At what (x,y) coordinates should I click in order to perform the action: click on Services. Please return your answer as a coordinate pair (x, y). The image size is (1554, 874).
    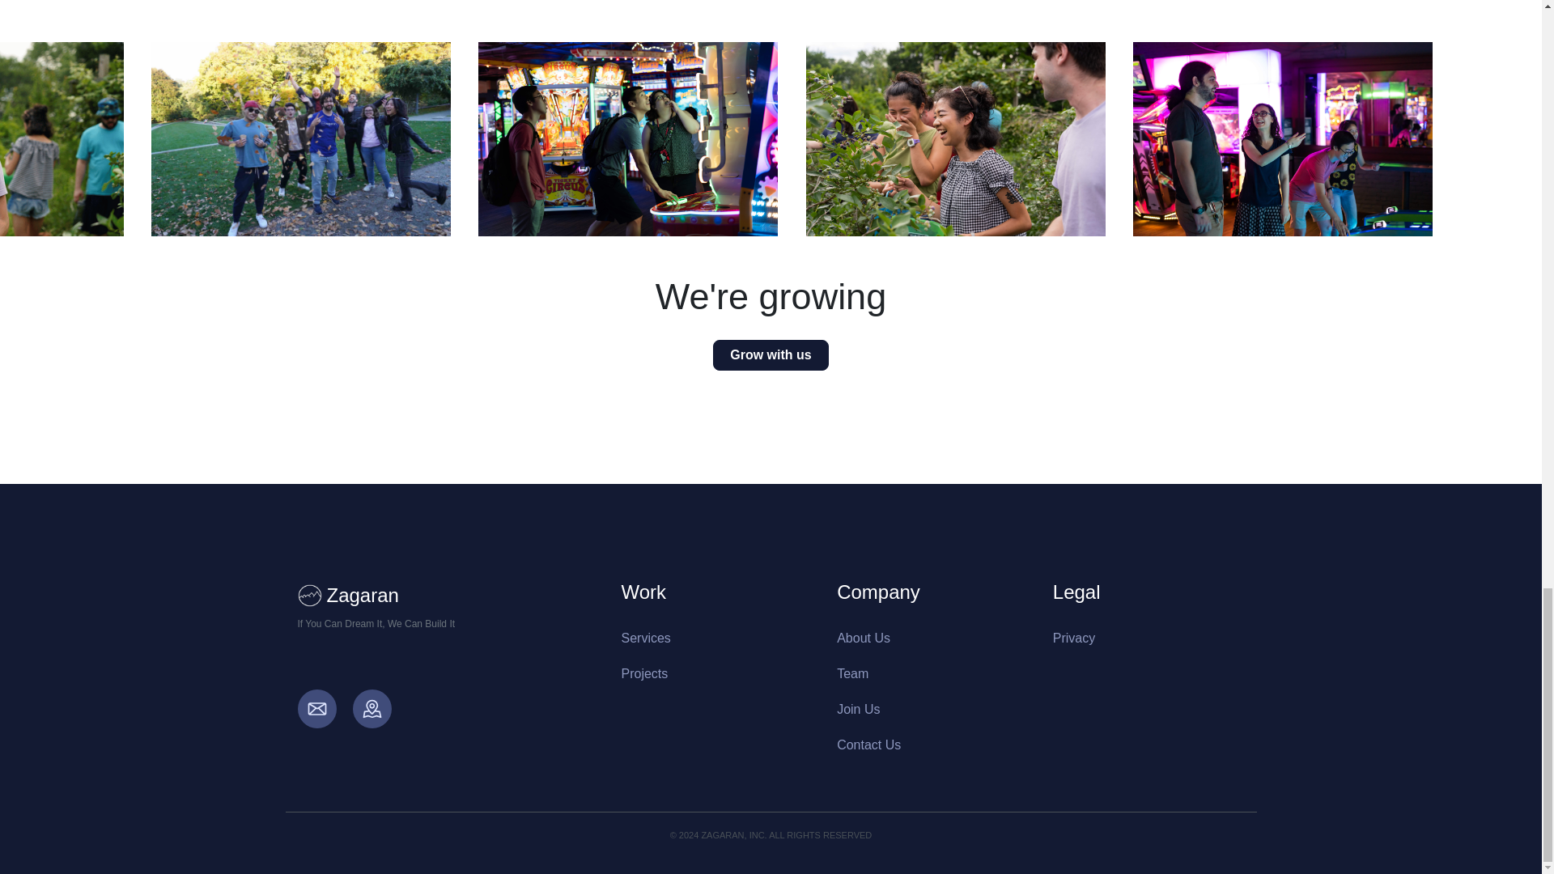
    Looking at the image, I should click on (646, 638).